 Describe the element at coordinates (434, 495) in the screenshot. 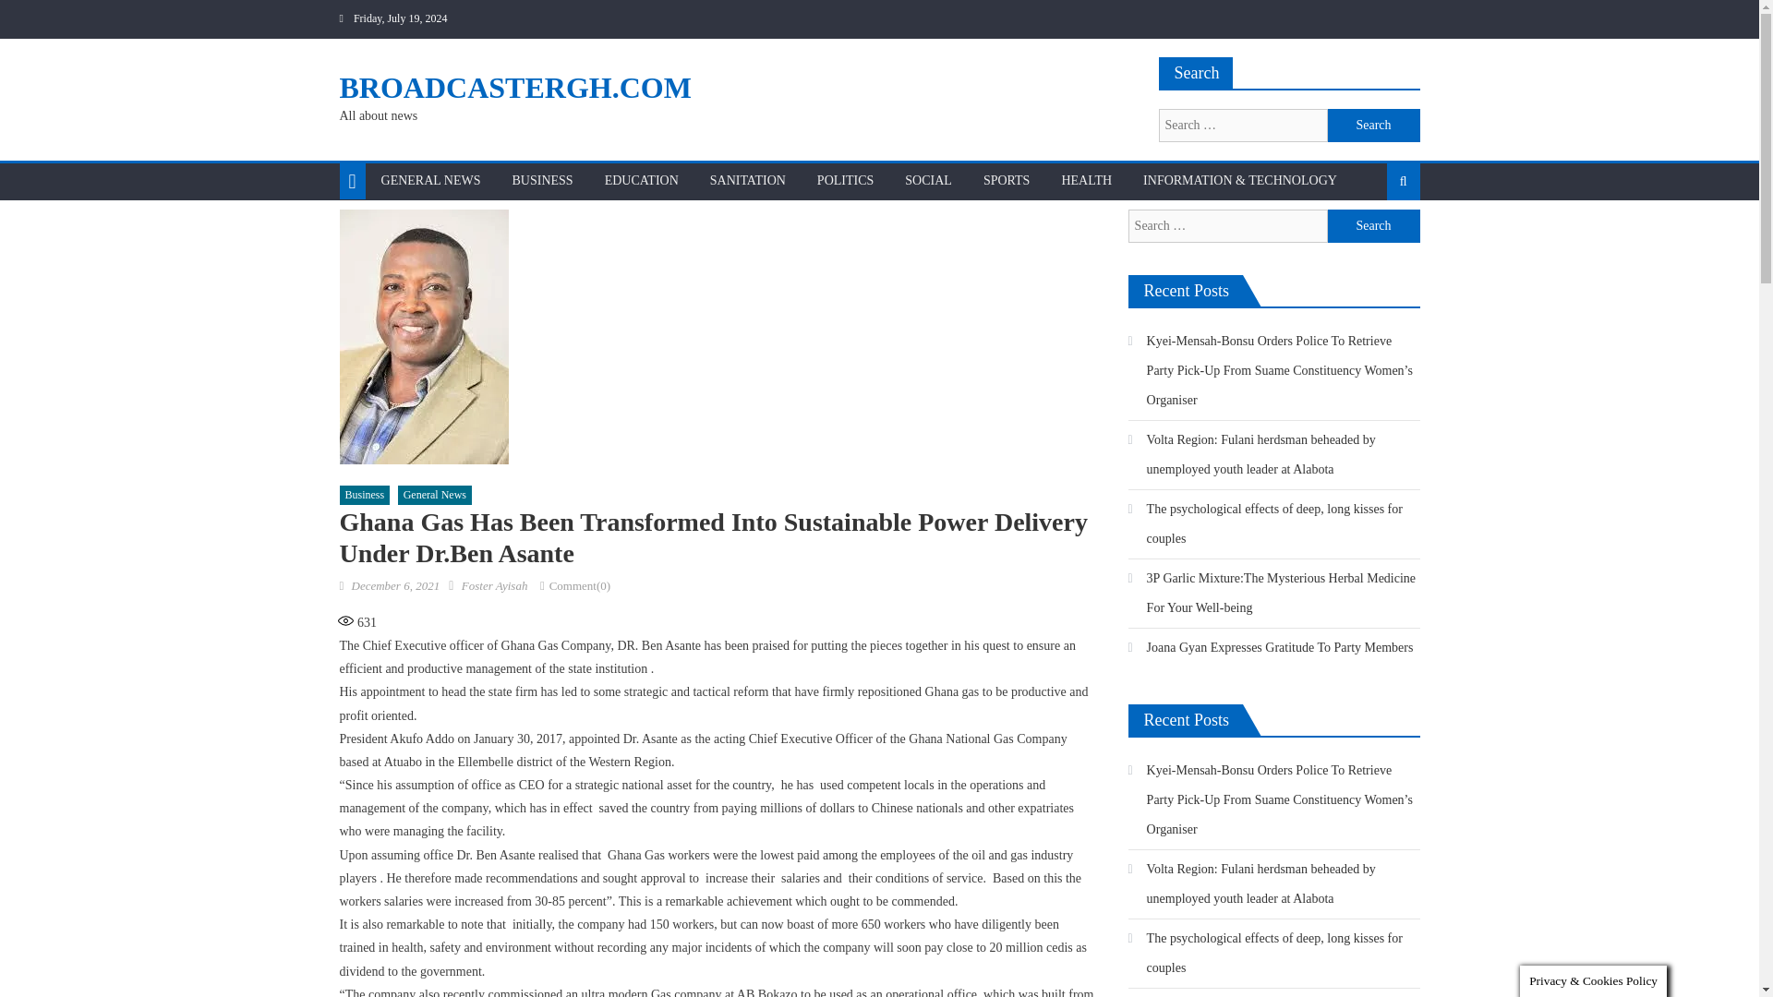

I see `General News` at that location.